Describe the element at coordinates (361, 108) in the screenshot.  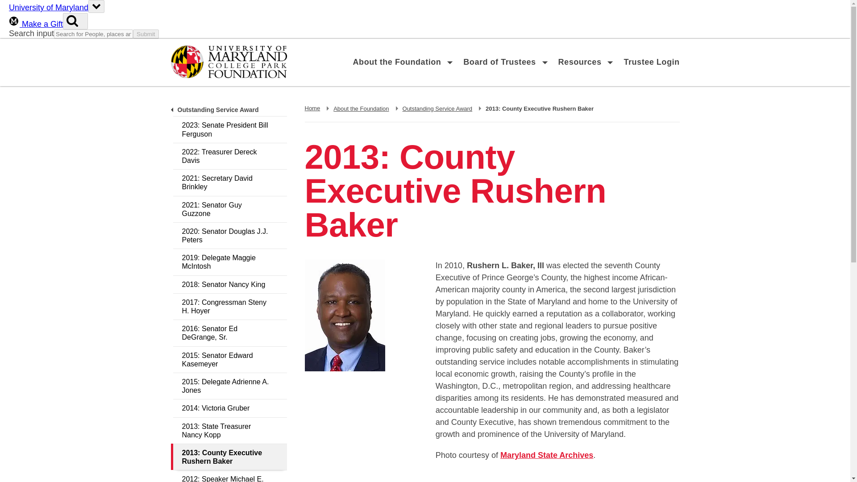
I see `2017: Congressman Steny H. Hoyer` at that location.